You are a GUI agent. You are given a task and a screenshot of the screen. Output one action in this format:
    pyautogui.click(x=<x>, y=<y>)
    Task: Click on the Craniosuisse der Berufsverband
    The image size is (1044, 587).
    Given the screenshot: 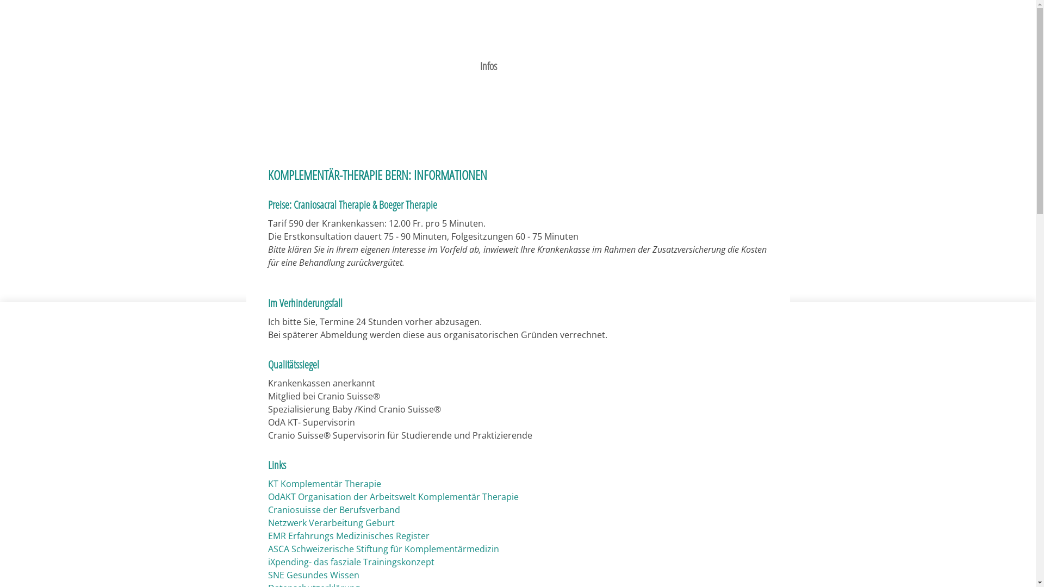 What is the action you would take?
    pyautogui.click(x=333, y=510)
    